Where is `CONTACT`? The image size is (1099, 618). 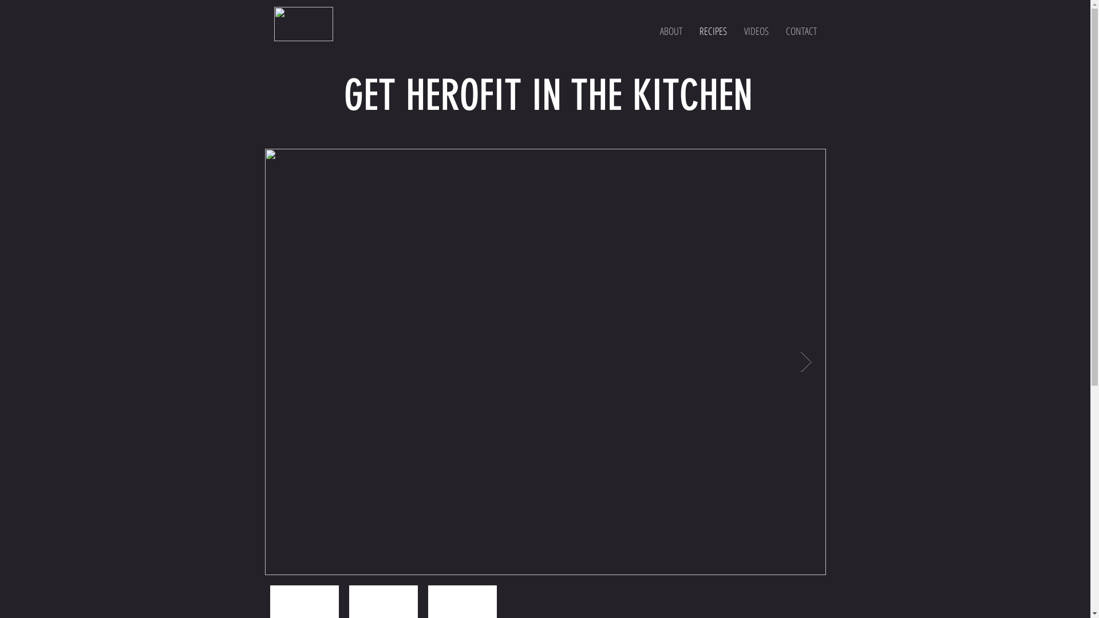
CONTACT is located at coordinates (801, 31).